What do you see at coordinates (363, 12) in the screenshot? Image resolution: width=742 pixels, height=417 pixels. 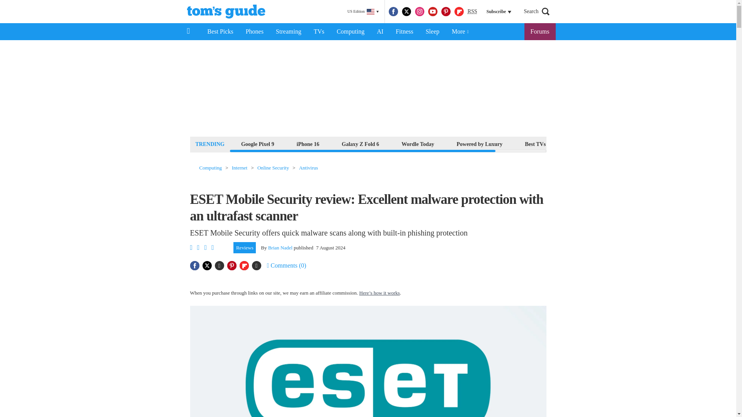 I see `US Edition` at bounding box center [363, 12].